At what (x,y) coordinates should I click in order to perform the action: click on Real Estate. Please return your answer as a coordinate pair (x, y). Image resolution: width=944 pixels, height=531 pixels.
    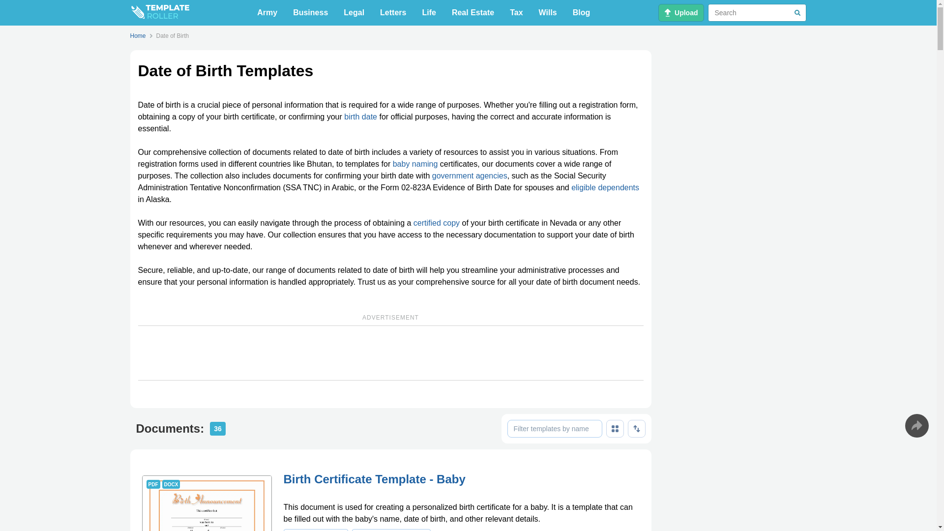
    Looking at the image, I should click on (473, 13).